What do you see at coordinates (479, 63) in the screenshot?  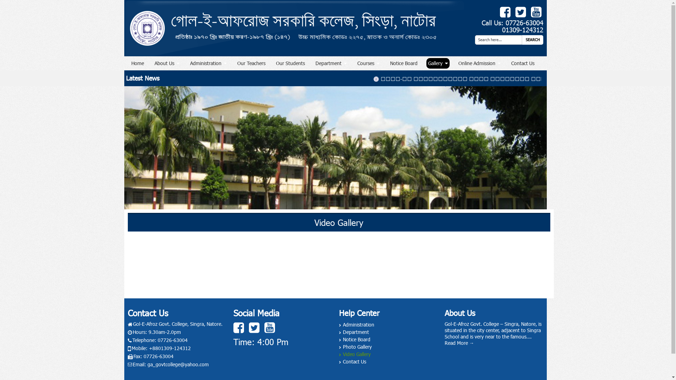 I see `Online Admission` at bounding box center [479, 63].